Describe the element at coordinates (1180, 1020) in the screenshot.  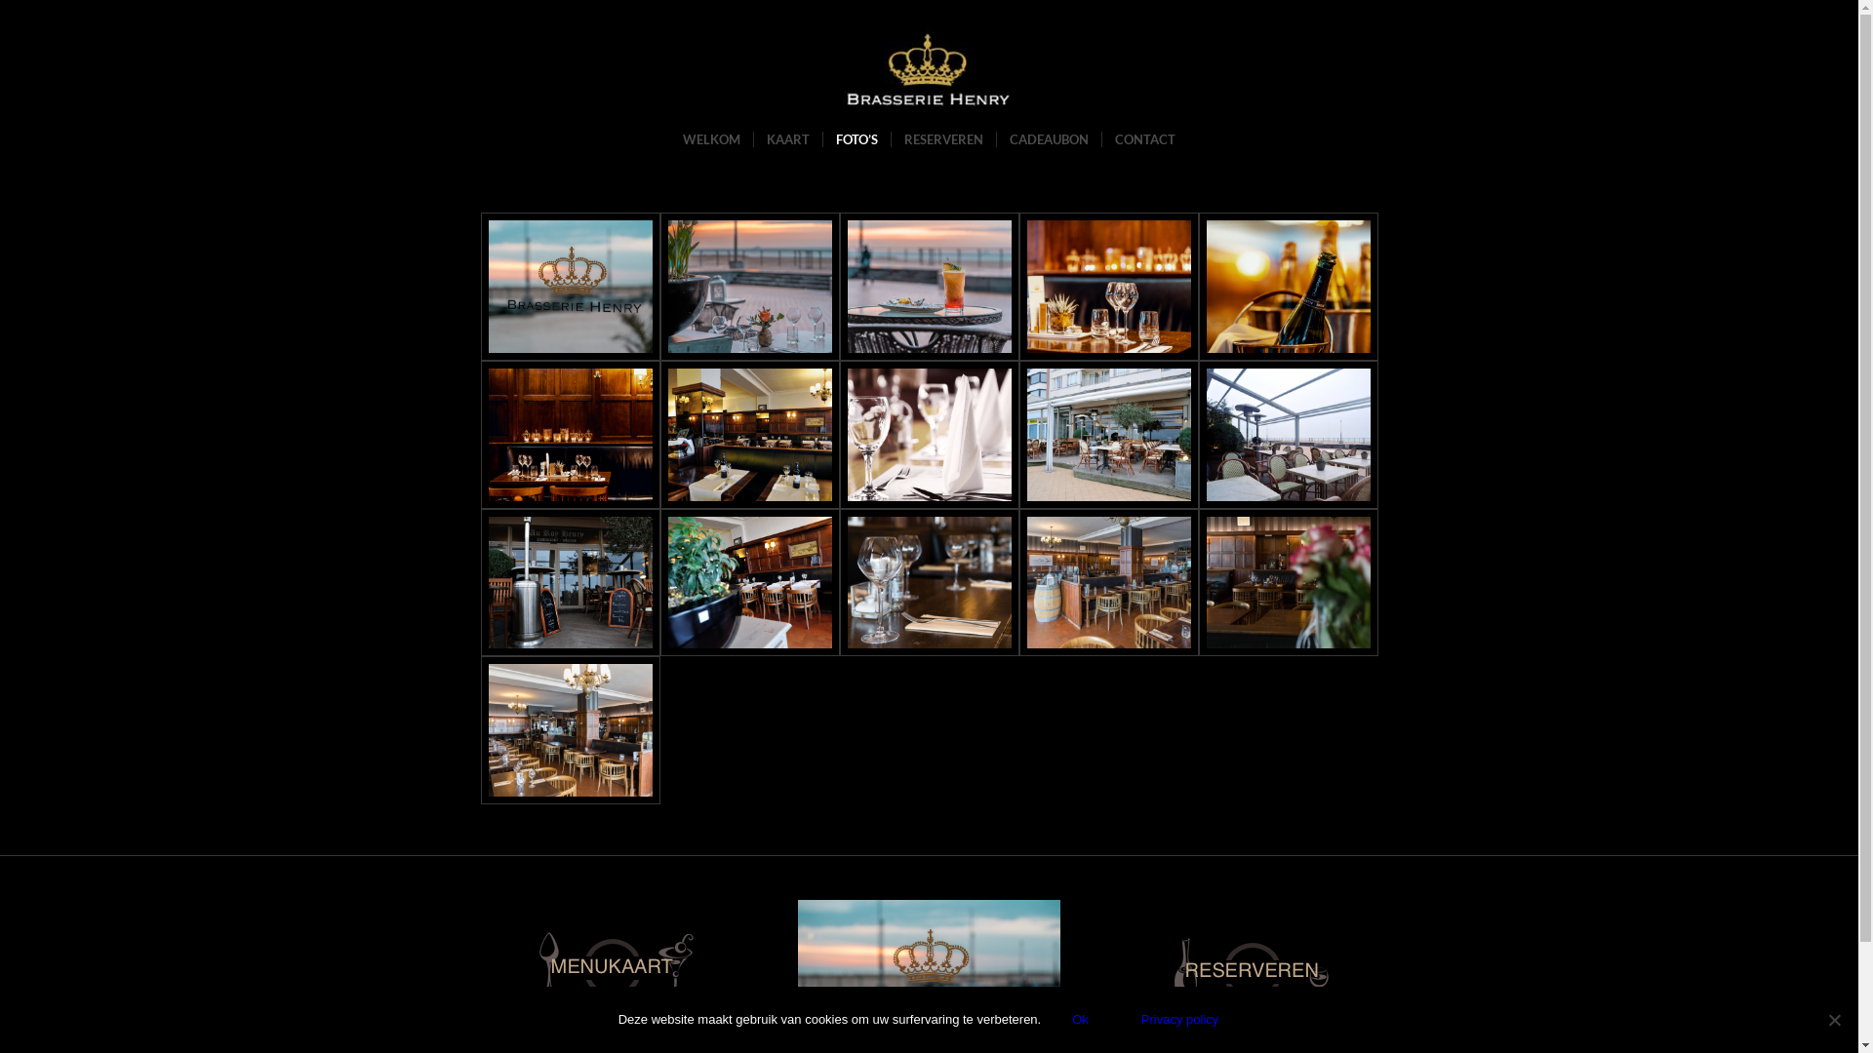
I see `Privacy policy` at that location.